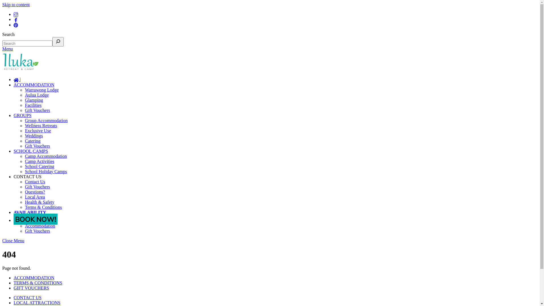 The width and height of the screenshot is (544, 306). Describe the element at coordinates (42, 90) in the screenshot. I see `Warrawong Lodge` at that location.